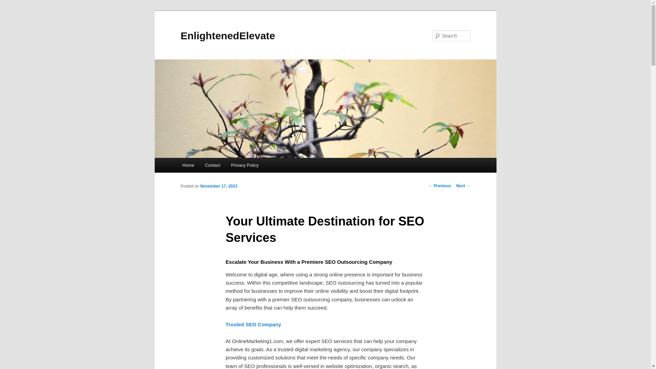 This screenshot has width=656, height=369. I want to click on Search, so click(11, 4).